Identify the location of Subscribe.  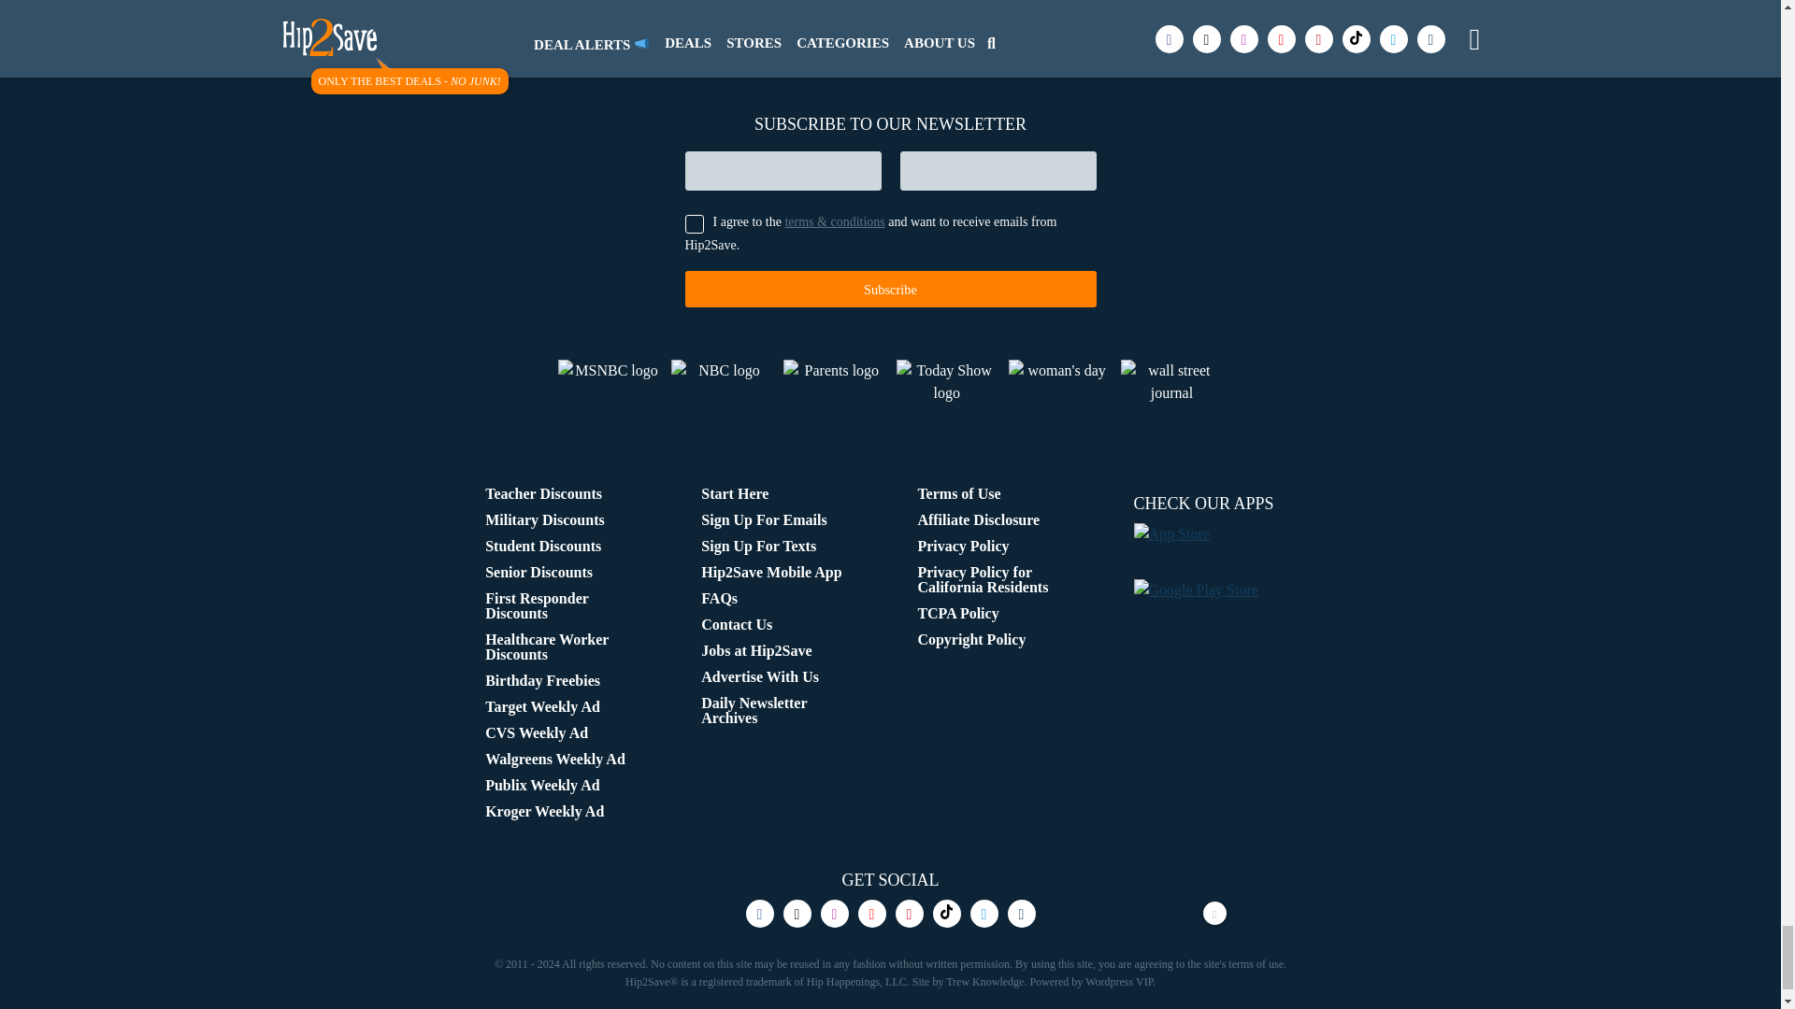
(889, 290).